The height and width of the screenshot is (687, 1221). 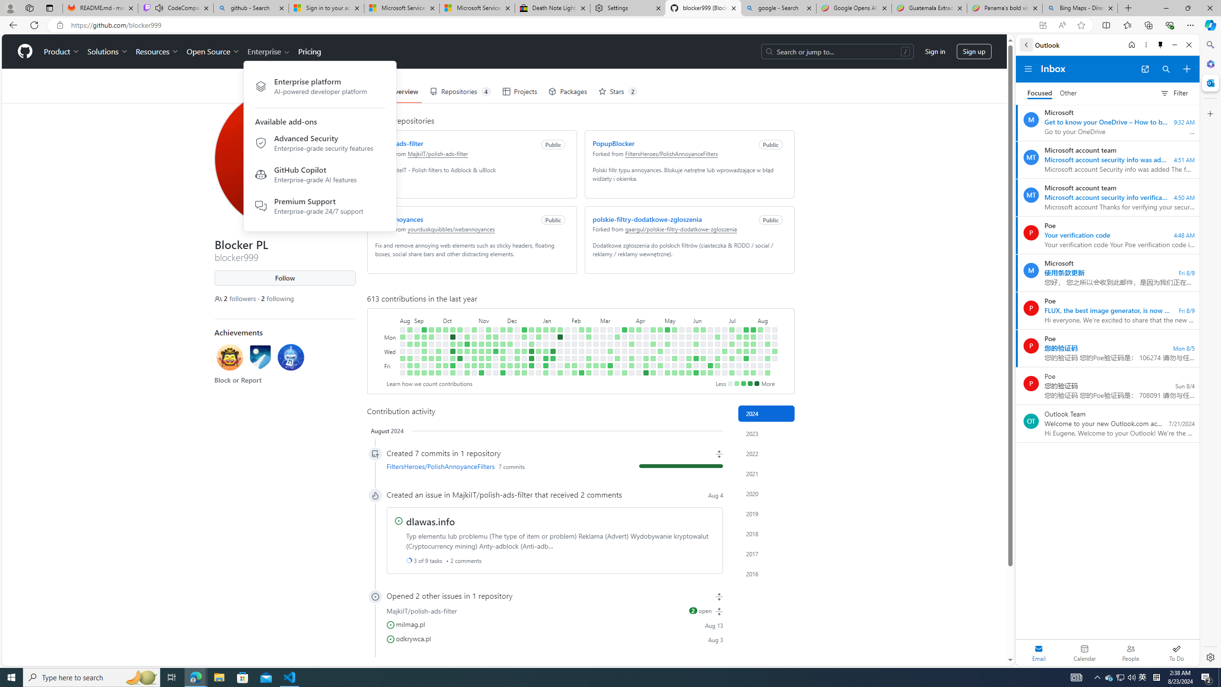 What do you see at coordinates (320, 145) in the screenshot?
I see `Advanced SecurityEnterprise-grade security features` at bounding box center [320, 145].